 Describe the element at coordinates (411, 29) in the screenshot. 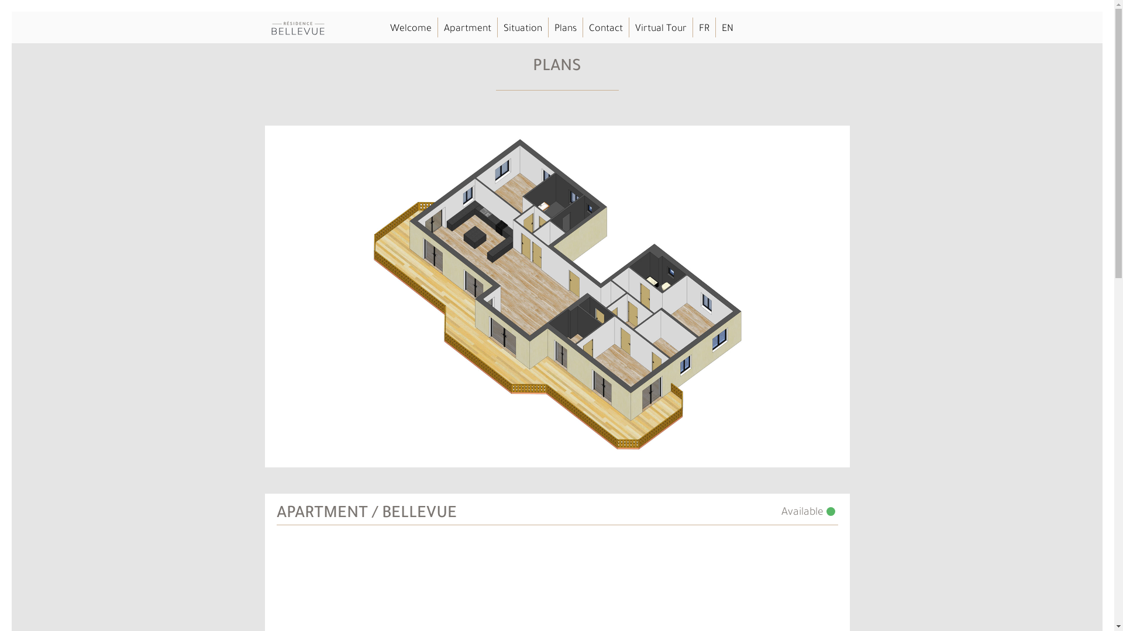

I see `Welcome` at that location.